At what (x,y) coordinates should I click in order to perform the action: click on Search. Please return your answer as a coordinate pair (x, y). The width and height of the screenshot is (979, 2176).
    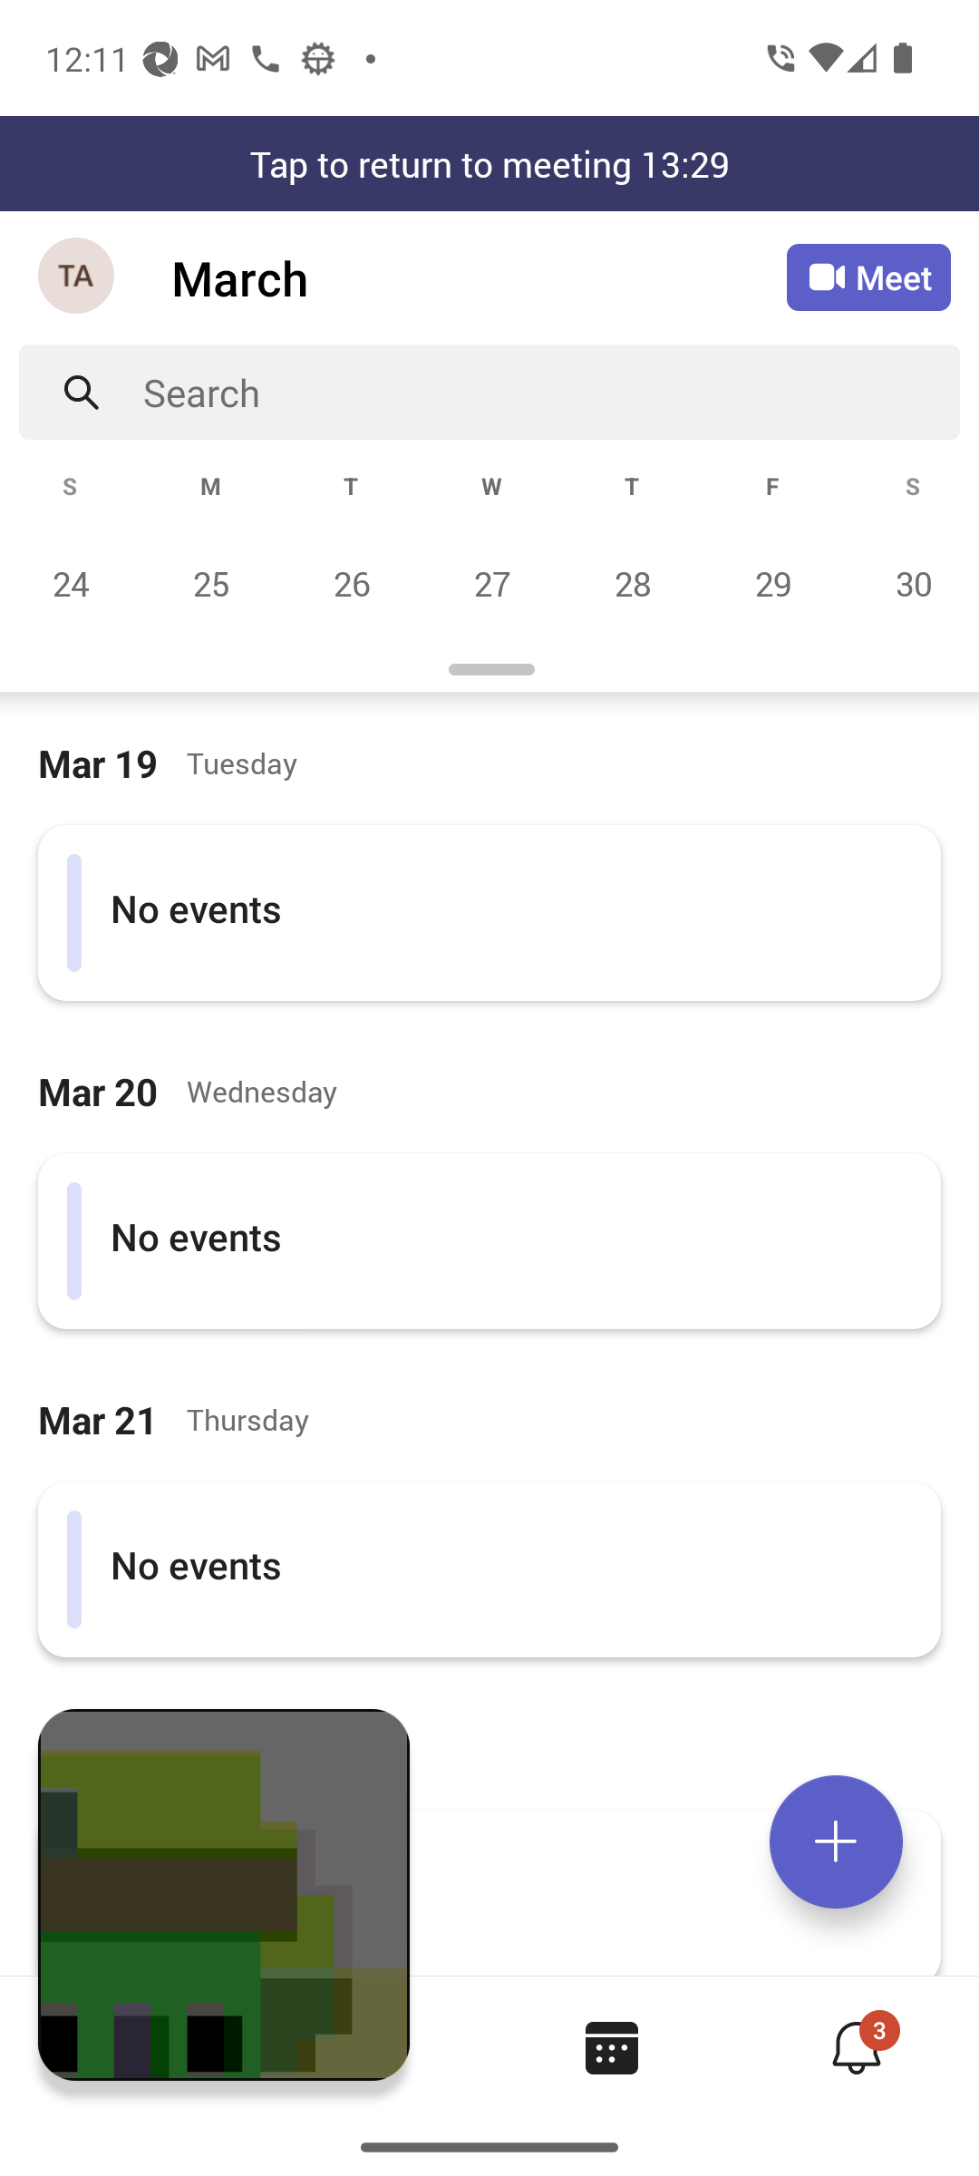
    Looking at the image, I should click on (551, 392).